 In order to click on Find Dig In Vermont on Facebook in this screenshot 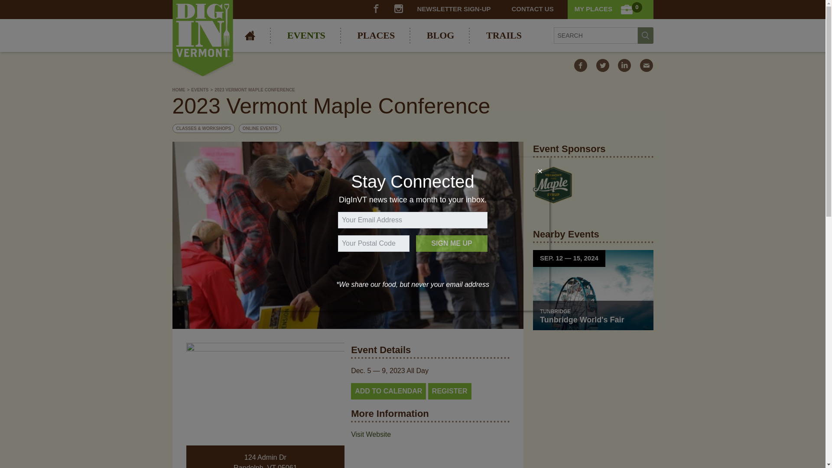, I will do `click(376, 9)`.